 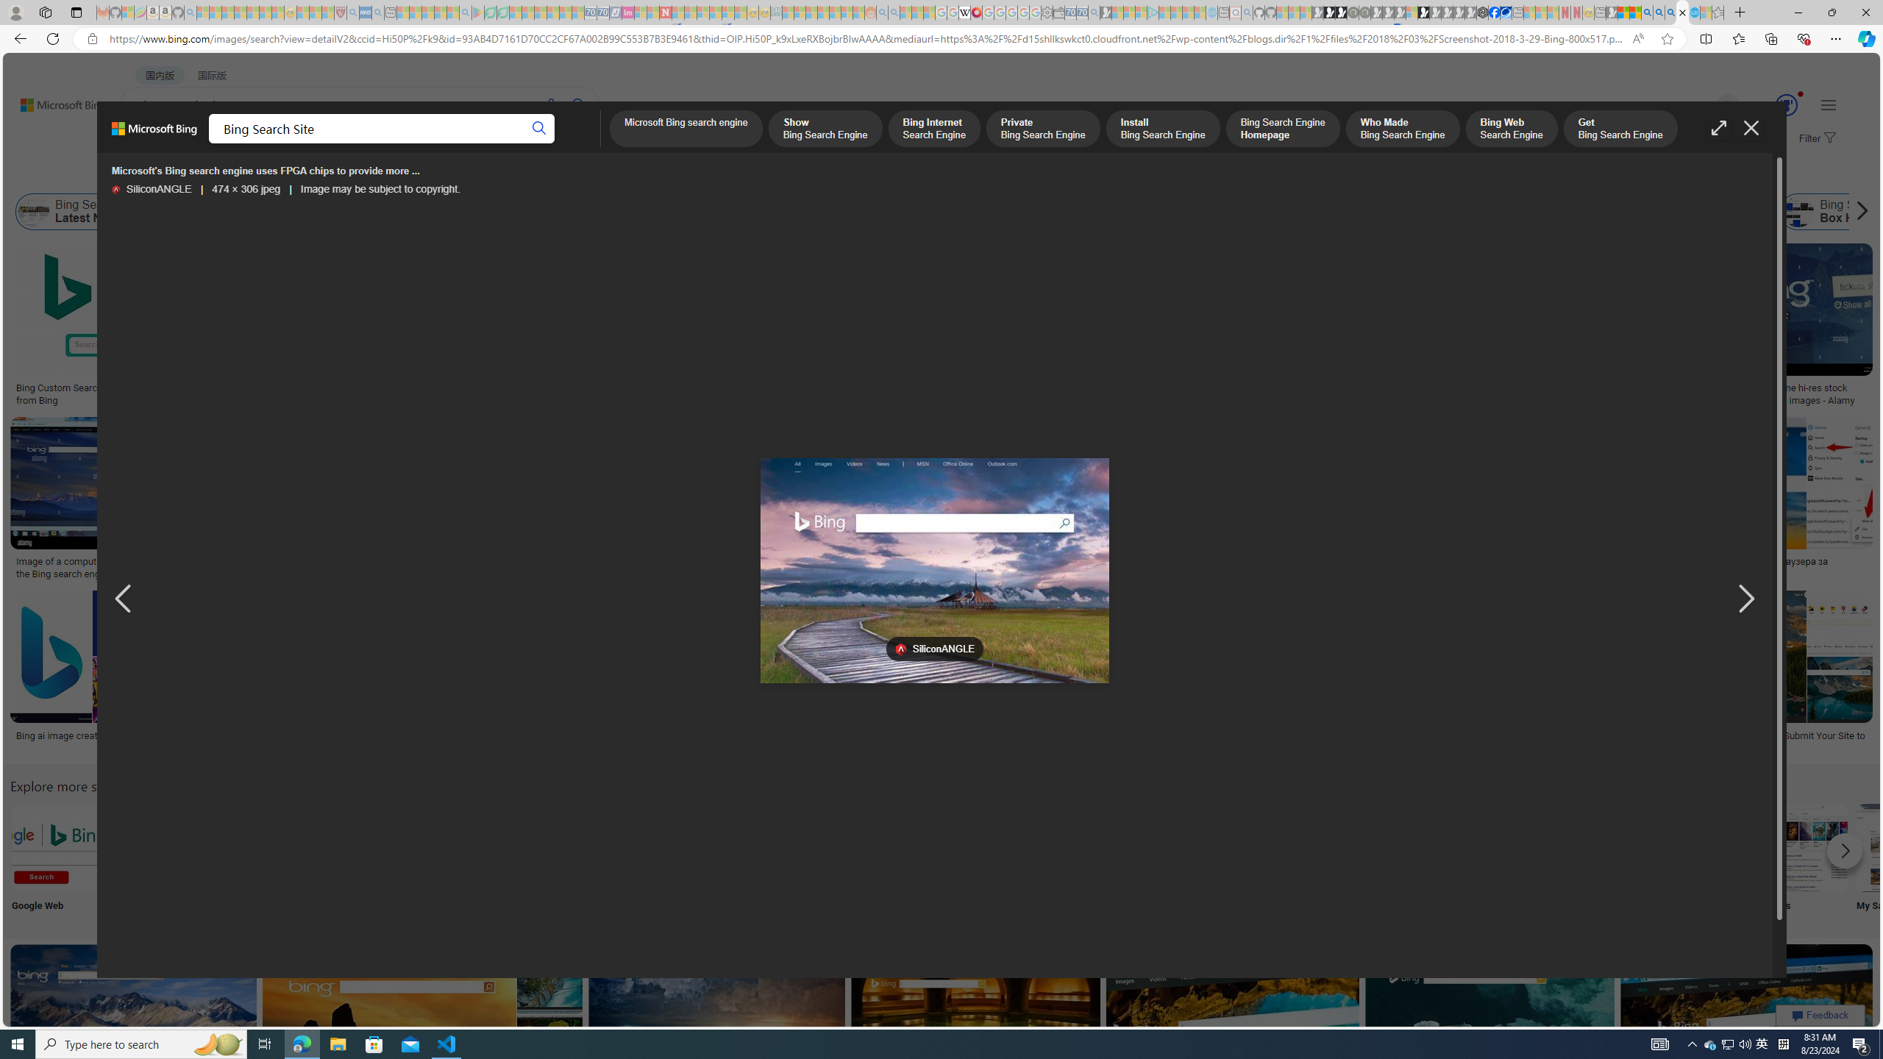 I want to click on Bing Search App, so click(x=1318, y=847).